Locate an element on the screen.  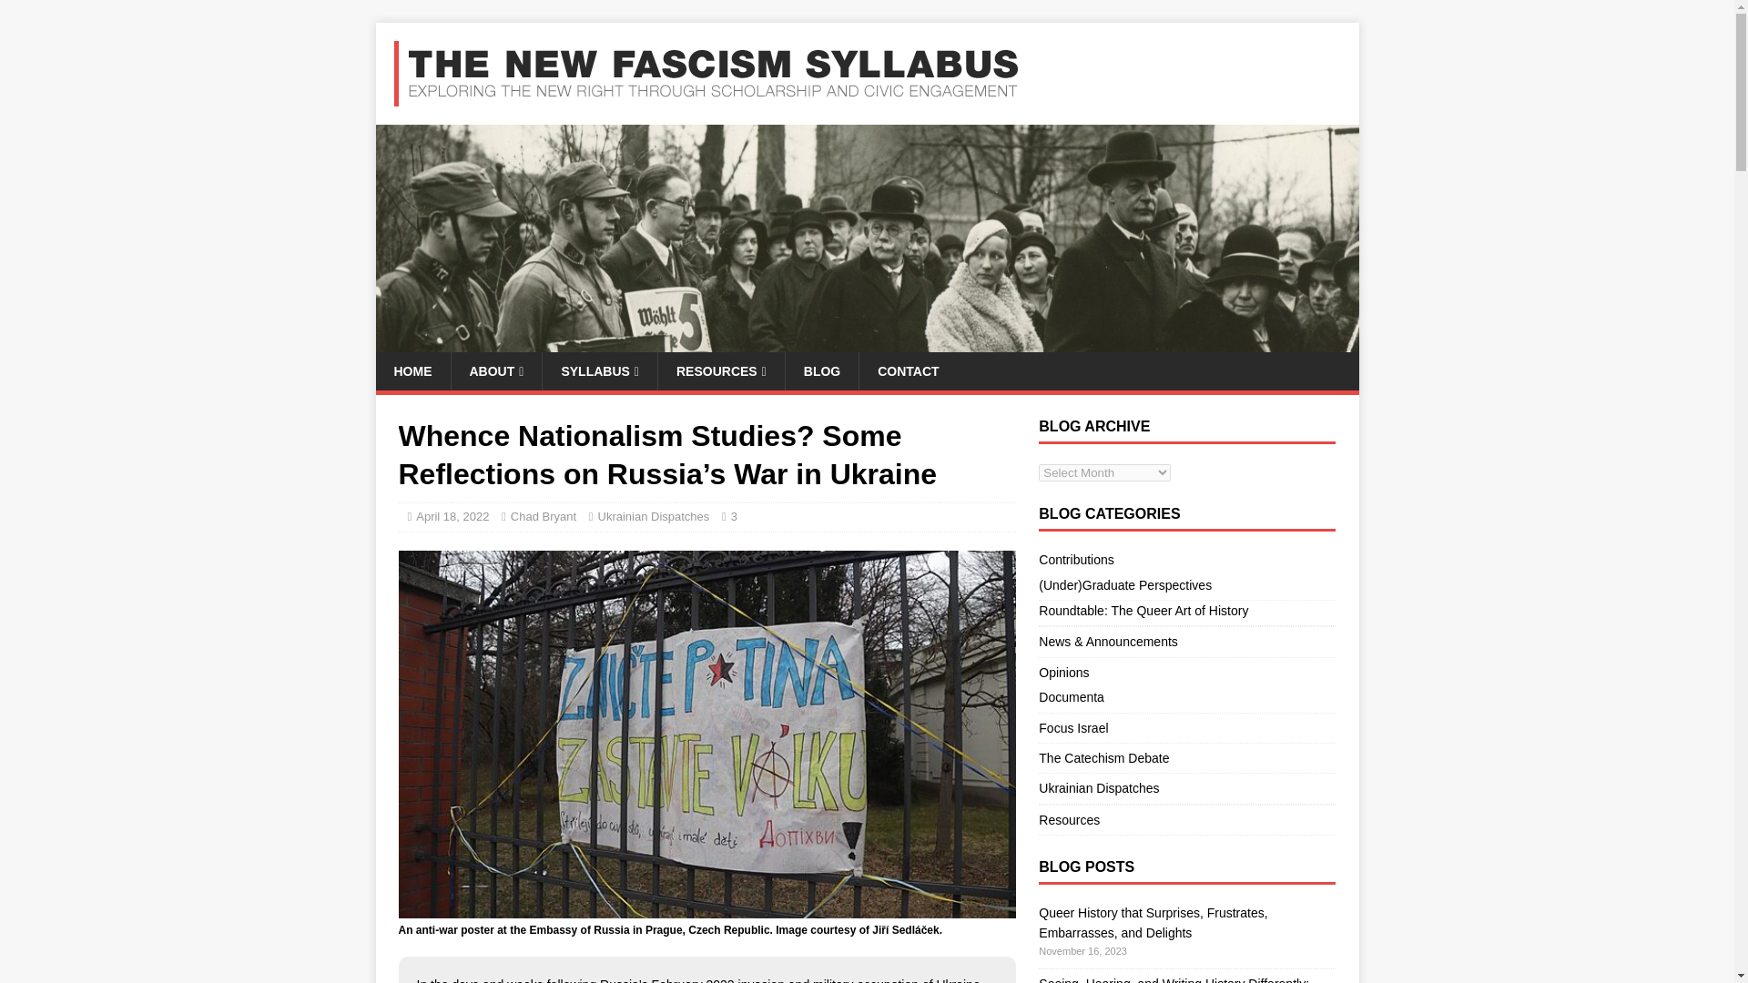
The New Fascism Syllabus is located at coordinates (867, 341).